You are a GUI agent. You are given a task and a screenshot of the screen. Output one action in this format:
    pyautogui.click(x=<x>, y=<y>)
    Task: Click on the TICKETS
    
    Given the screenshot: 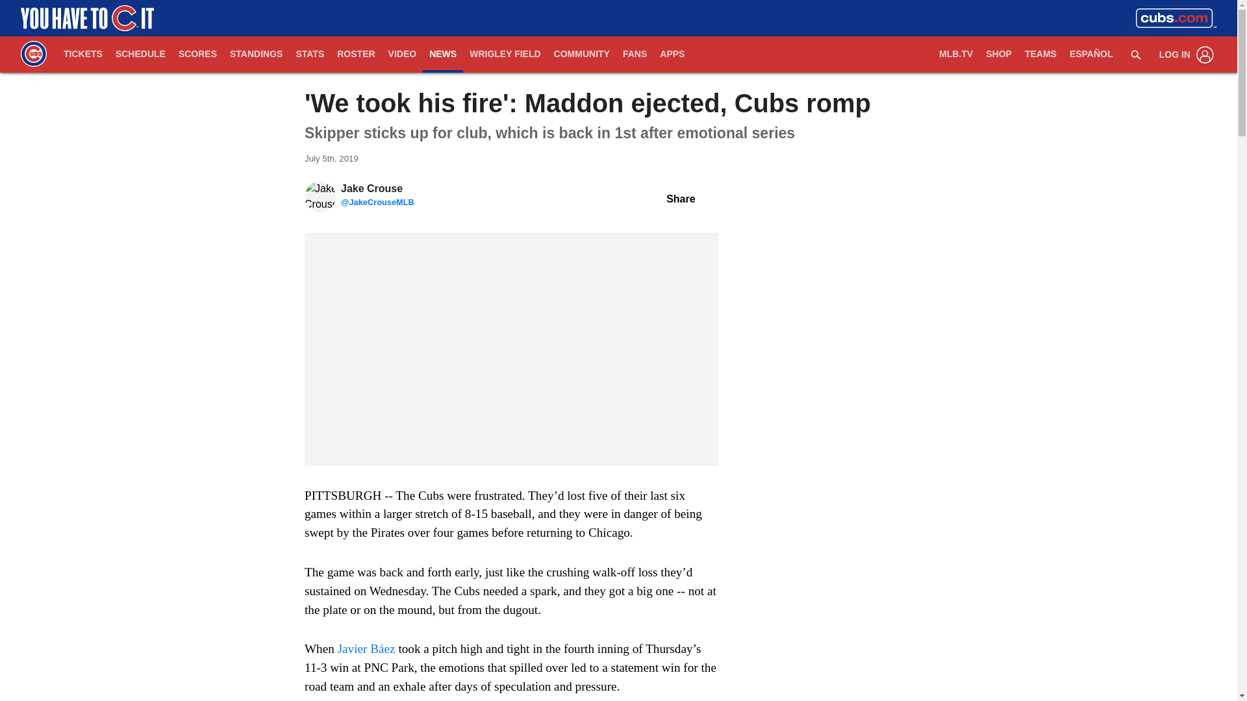 What is the action you would take?
    pyautogui.click(x=83, y=55)
    